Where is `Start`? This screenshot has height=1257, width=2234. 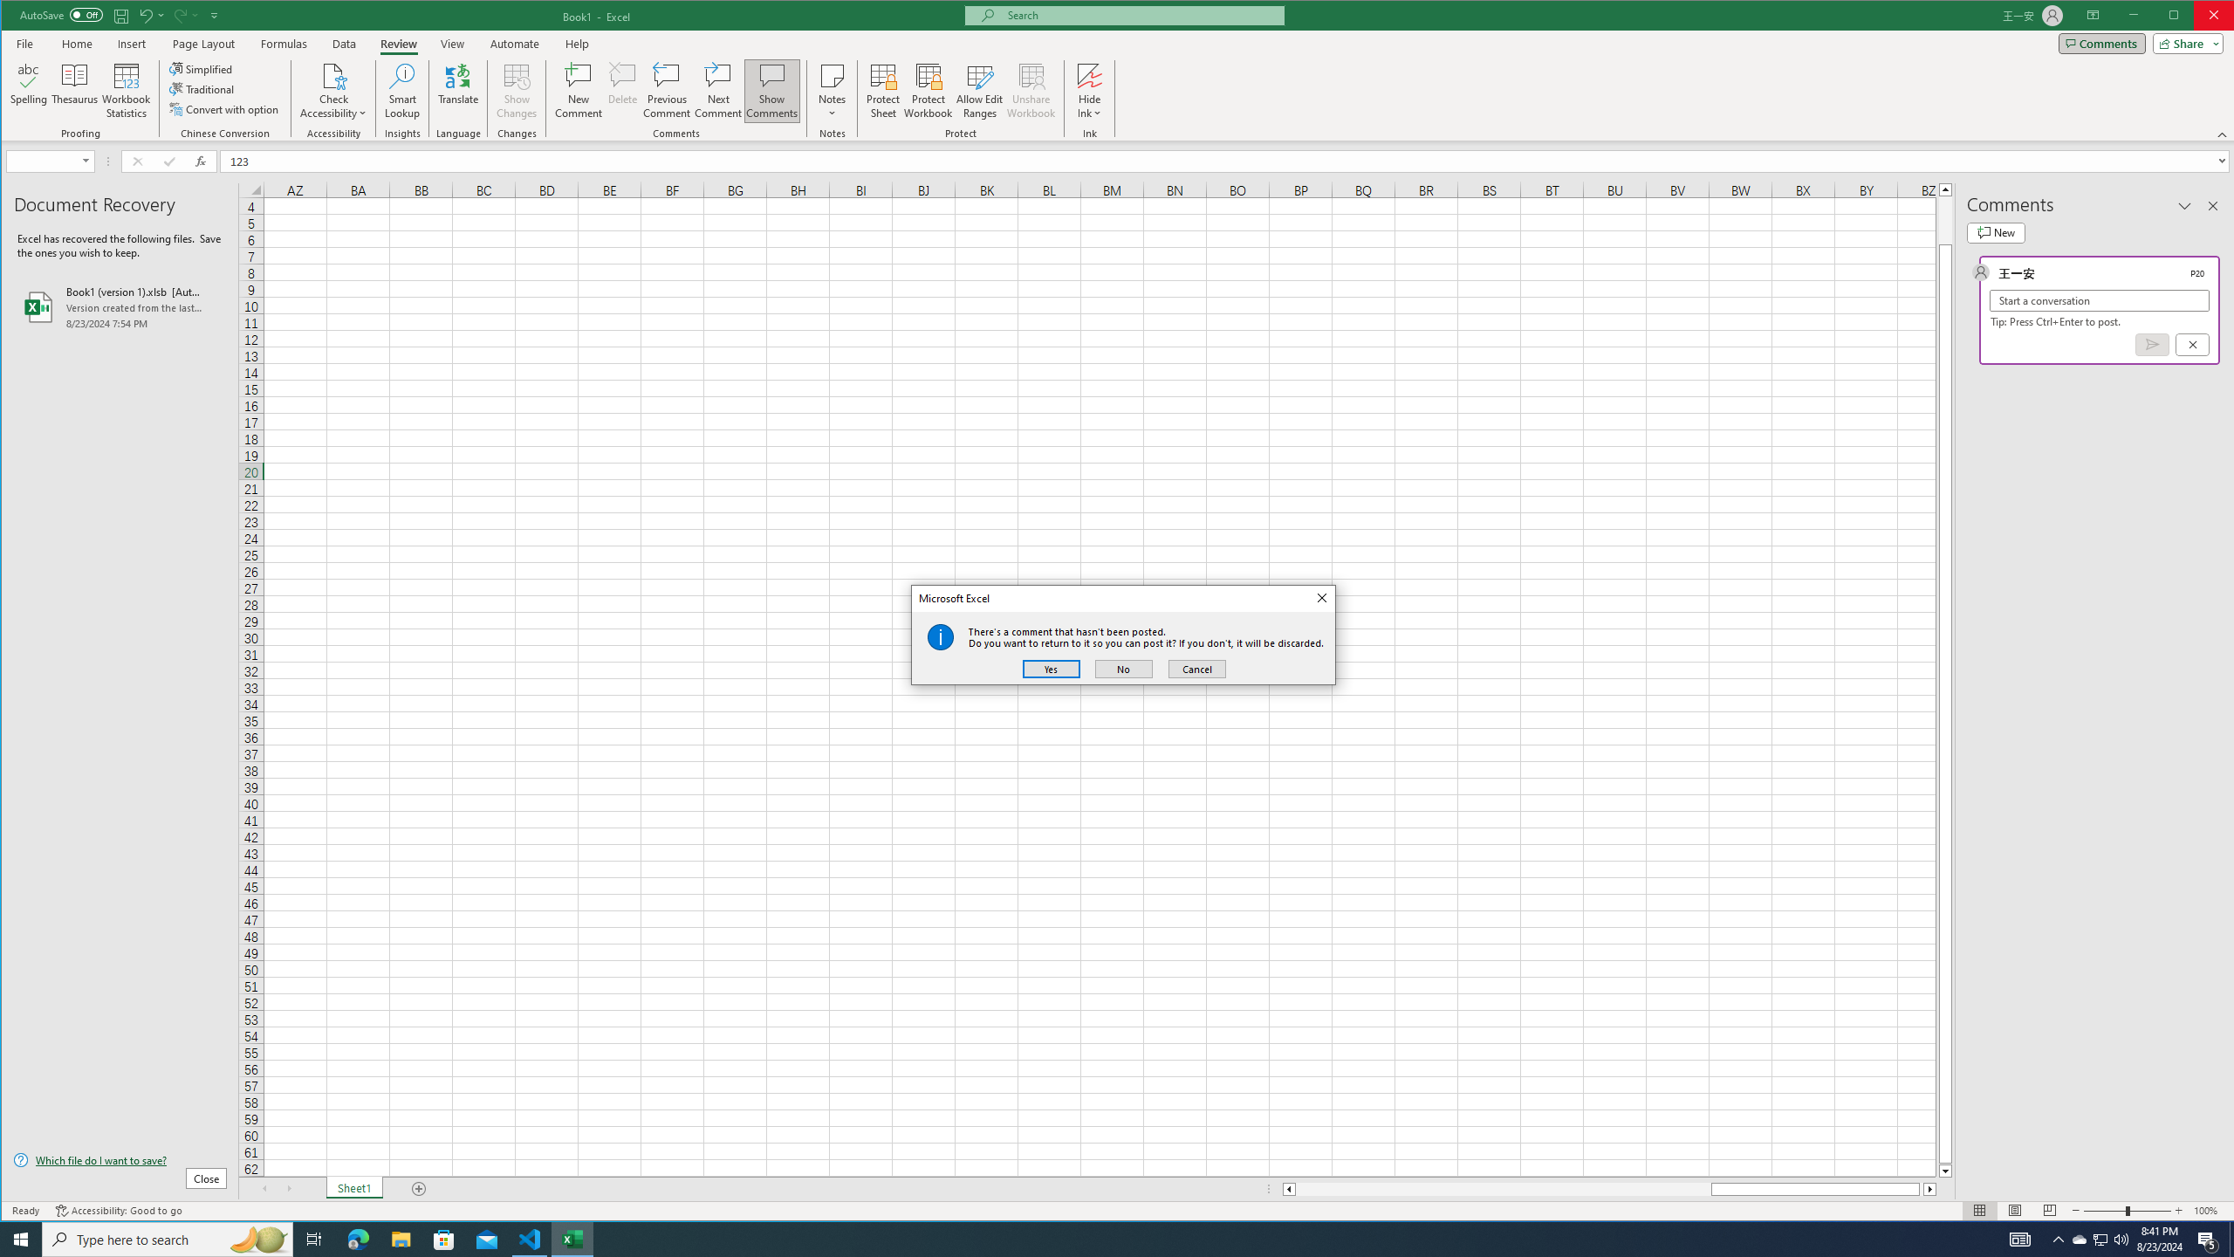 Start is located at coordinates (21, 1240).